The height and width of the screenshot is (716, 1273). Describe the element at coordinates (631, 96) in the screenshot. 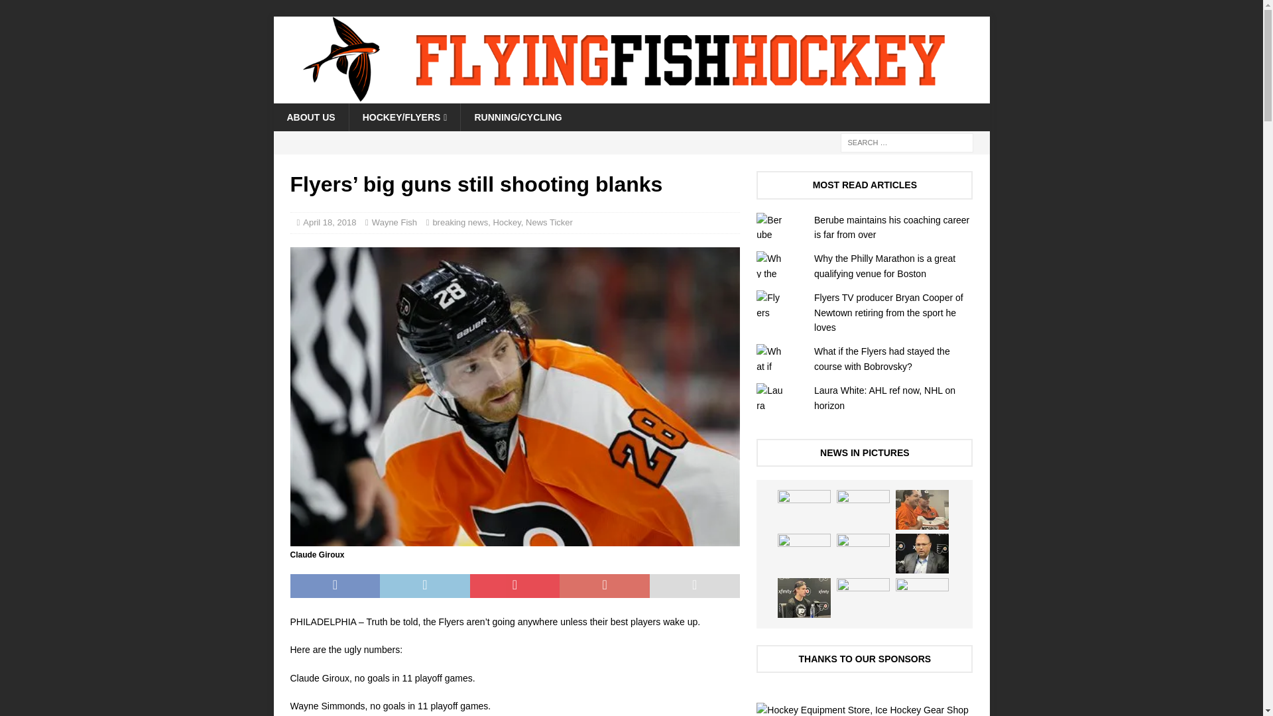

I see `FlyingFishHockey` at that location.